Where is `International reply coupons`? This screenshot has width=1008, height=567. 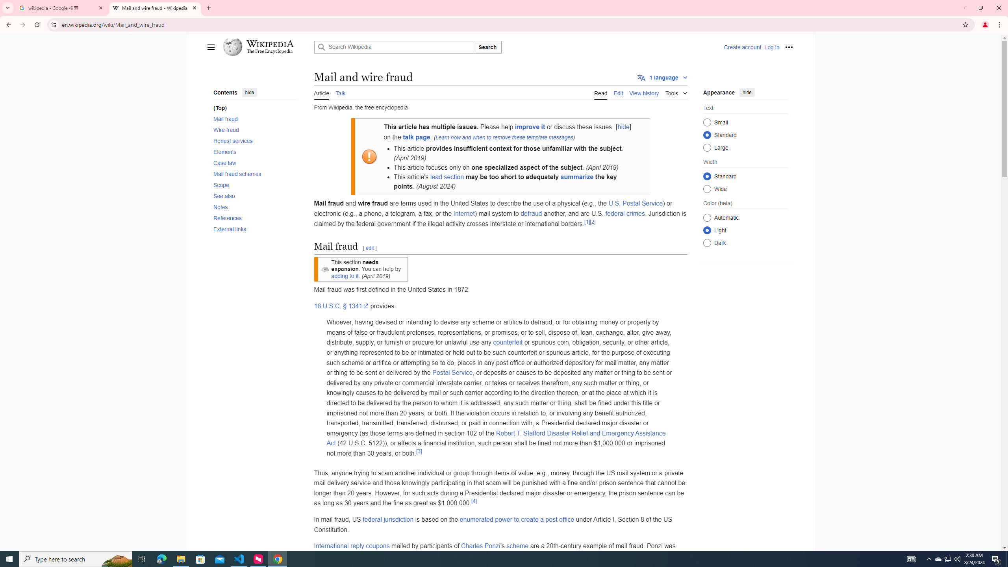
International reply coupons is located at coordinates (352, 546).